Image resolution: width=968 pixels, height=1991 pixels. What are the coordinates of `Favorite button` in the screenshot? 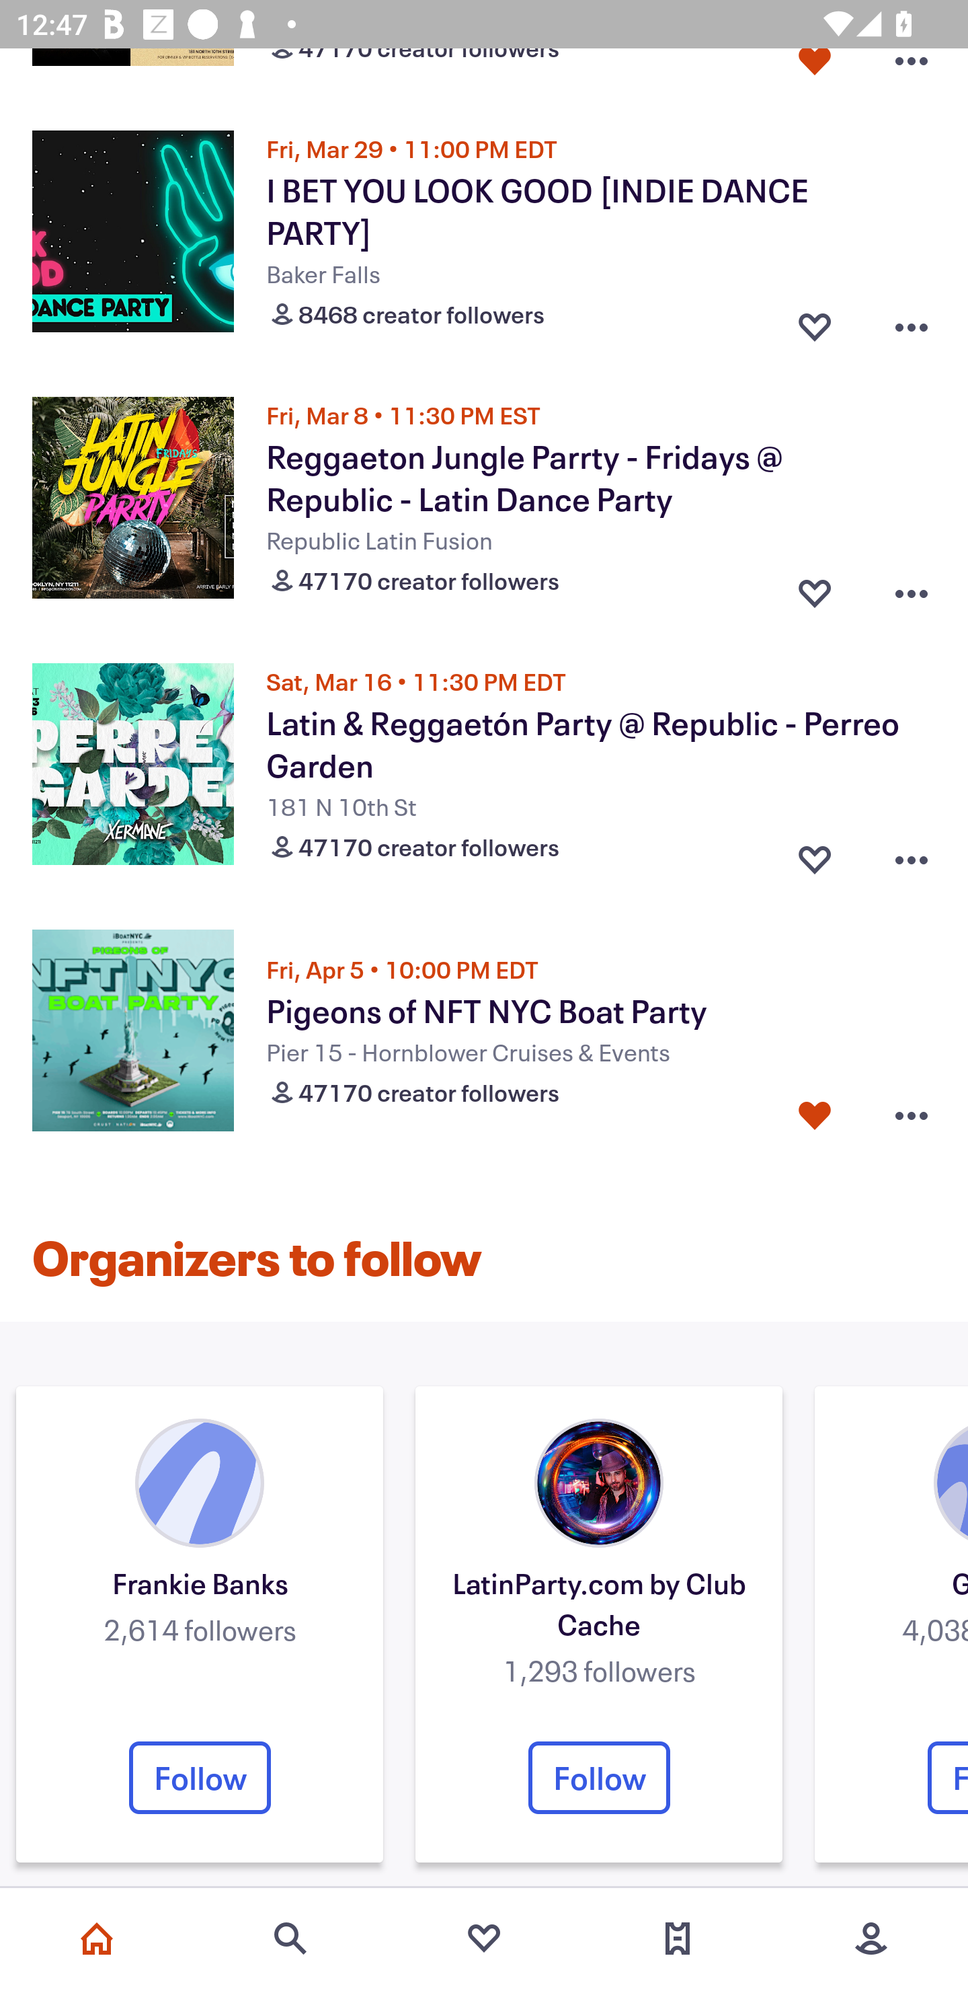 It's located at (815, 588).